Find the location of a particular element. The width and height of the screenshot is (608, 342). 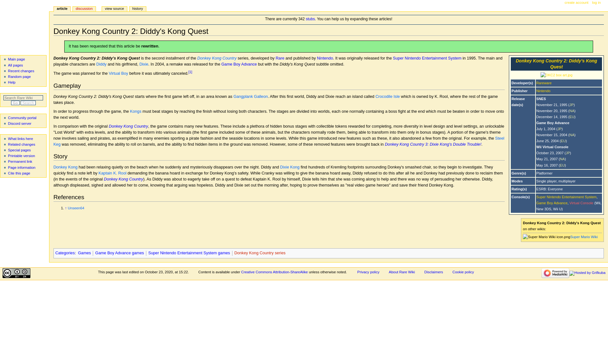

Donkey Kong is located at coordinates (65, 167).